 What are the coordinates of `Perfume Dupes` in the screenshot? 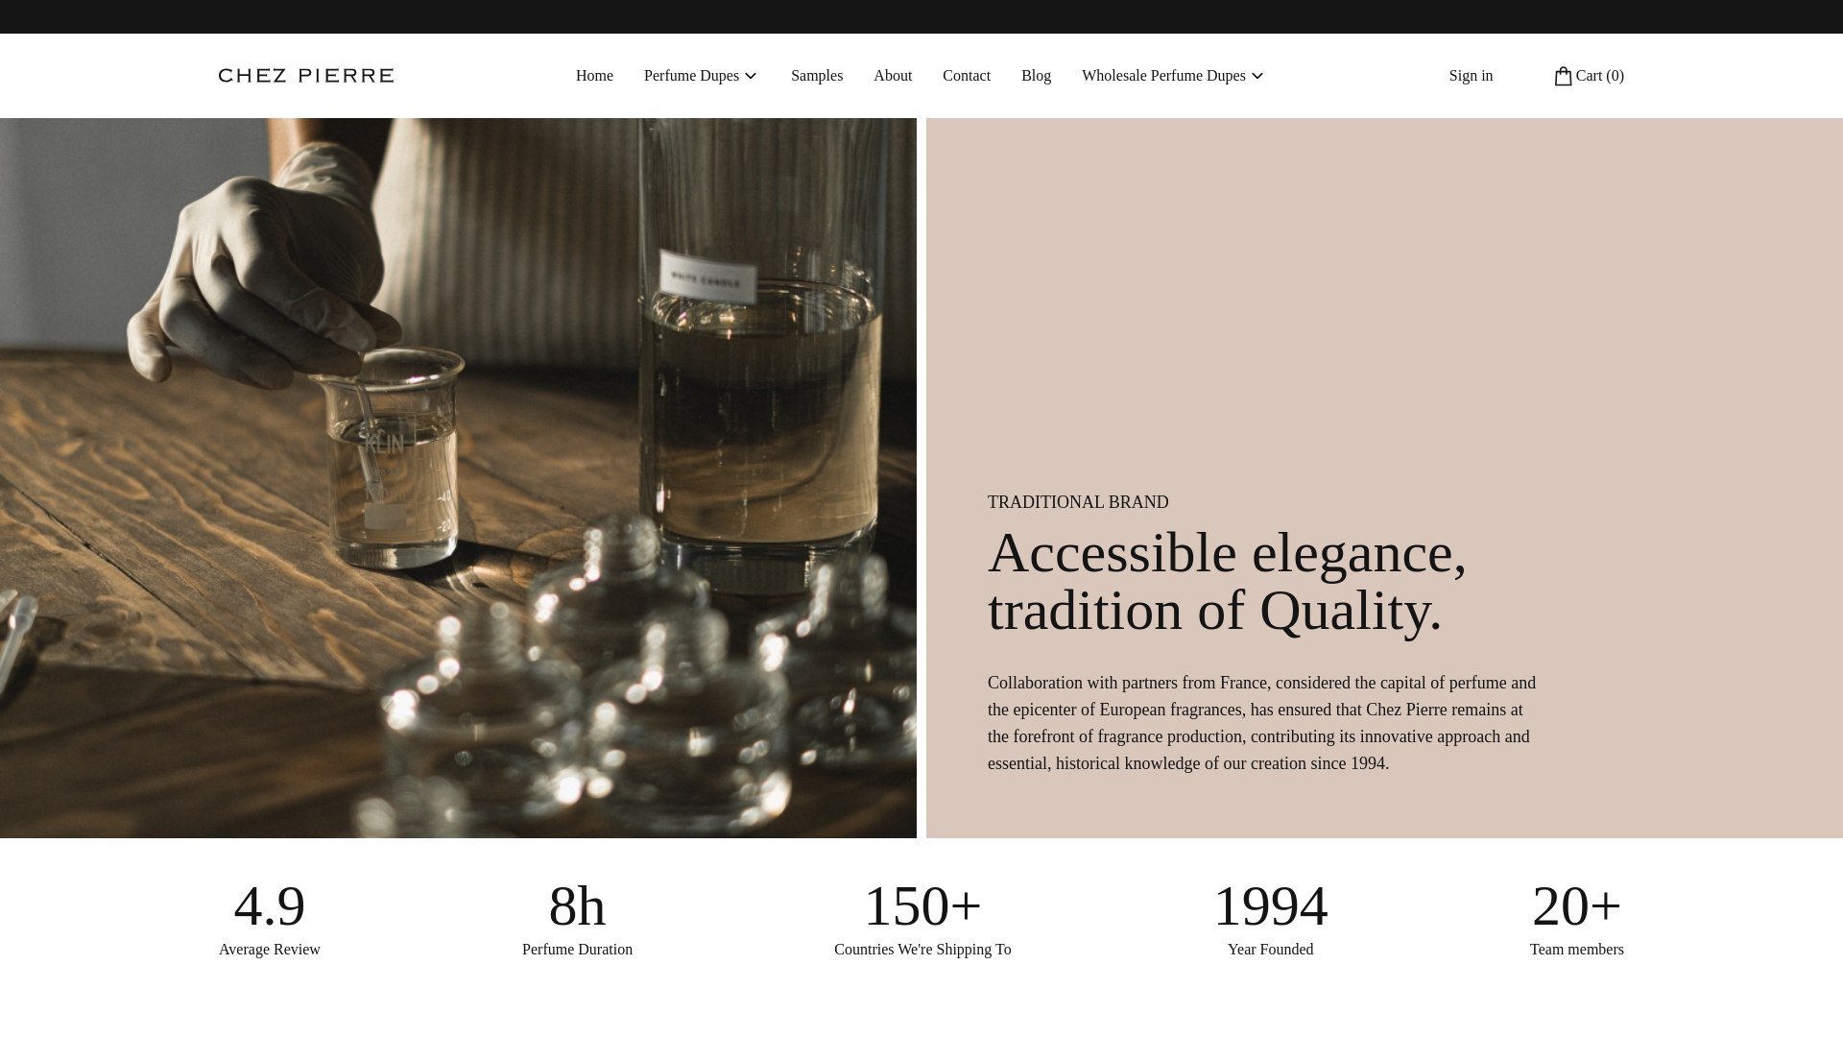 It's located at (701, 75).